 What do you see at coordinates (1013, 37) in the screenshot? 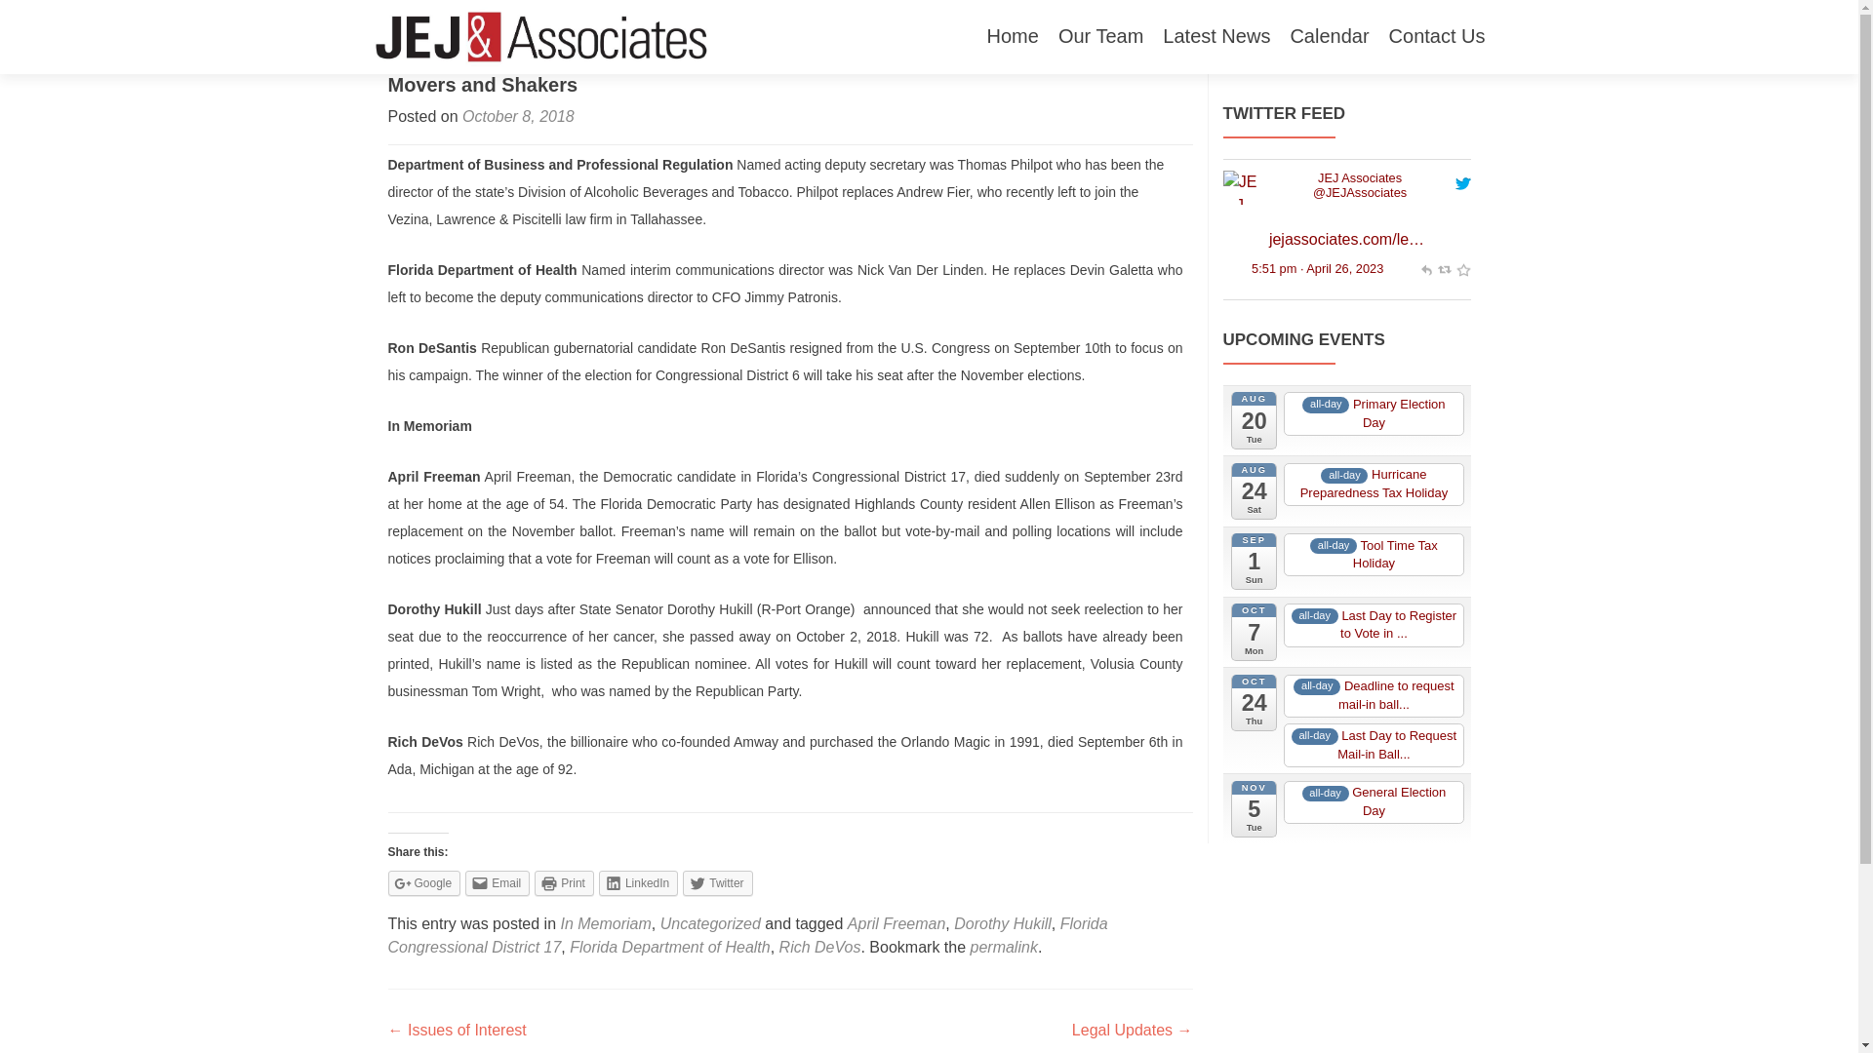
I see `Home` at bounding box center [1013, 37].